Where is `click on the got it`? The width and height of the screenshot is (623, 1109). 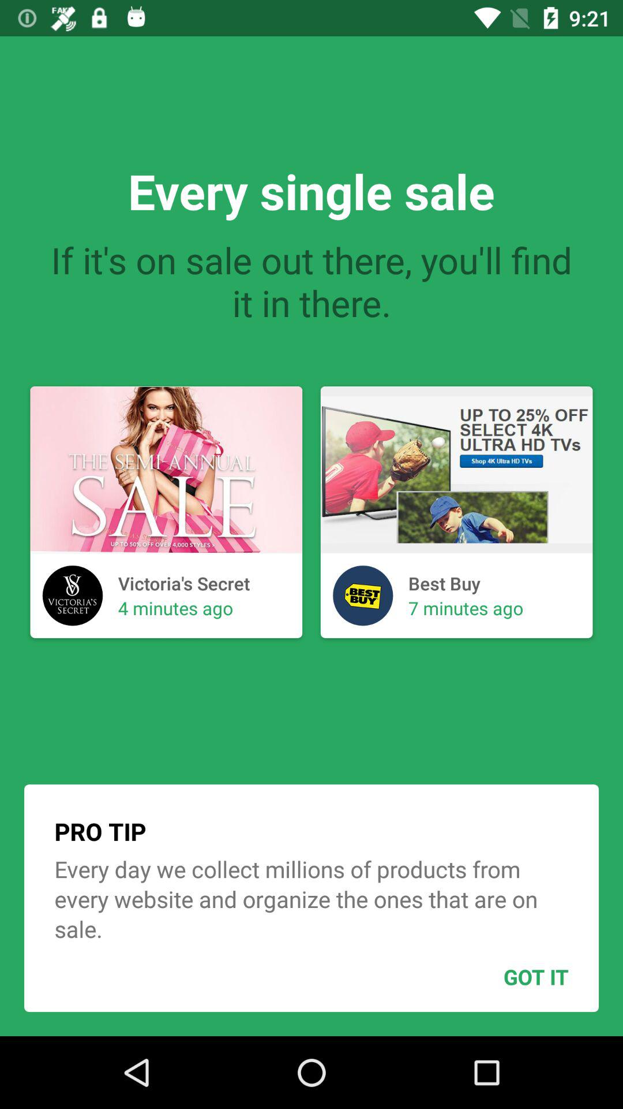 click on the got it is located at coordinates (508, 977).